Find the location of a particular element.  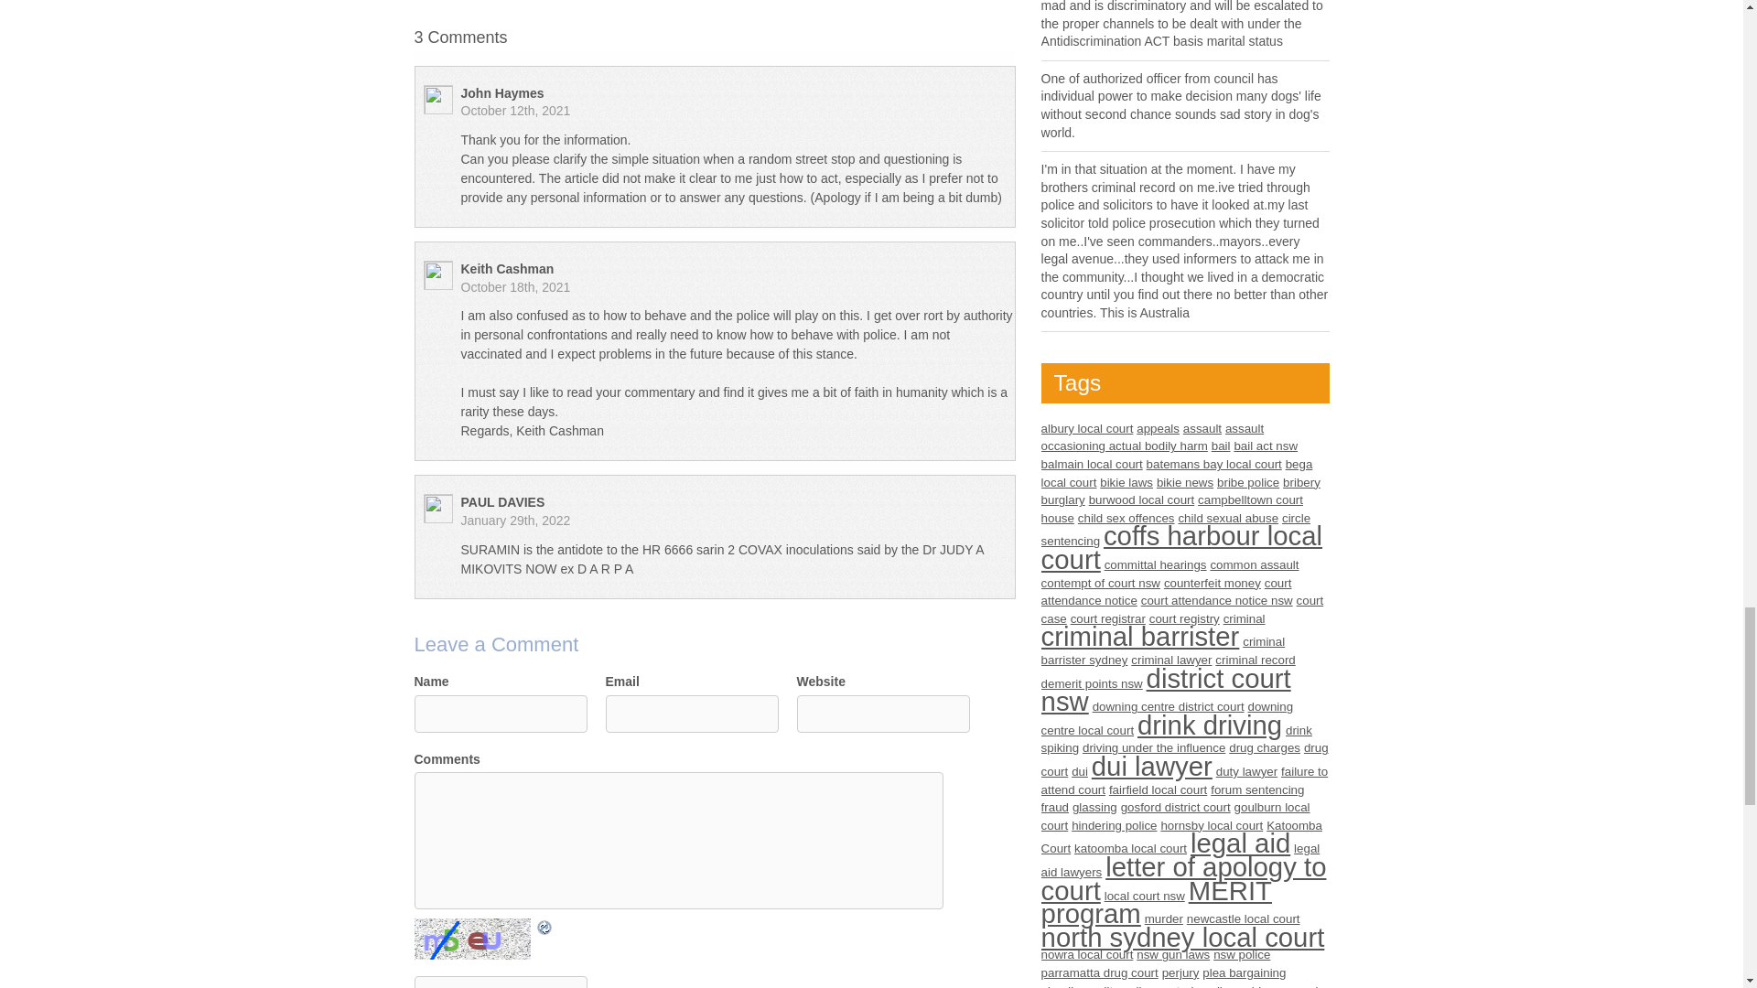

1 topics is located at coordinates (1184, 481).